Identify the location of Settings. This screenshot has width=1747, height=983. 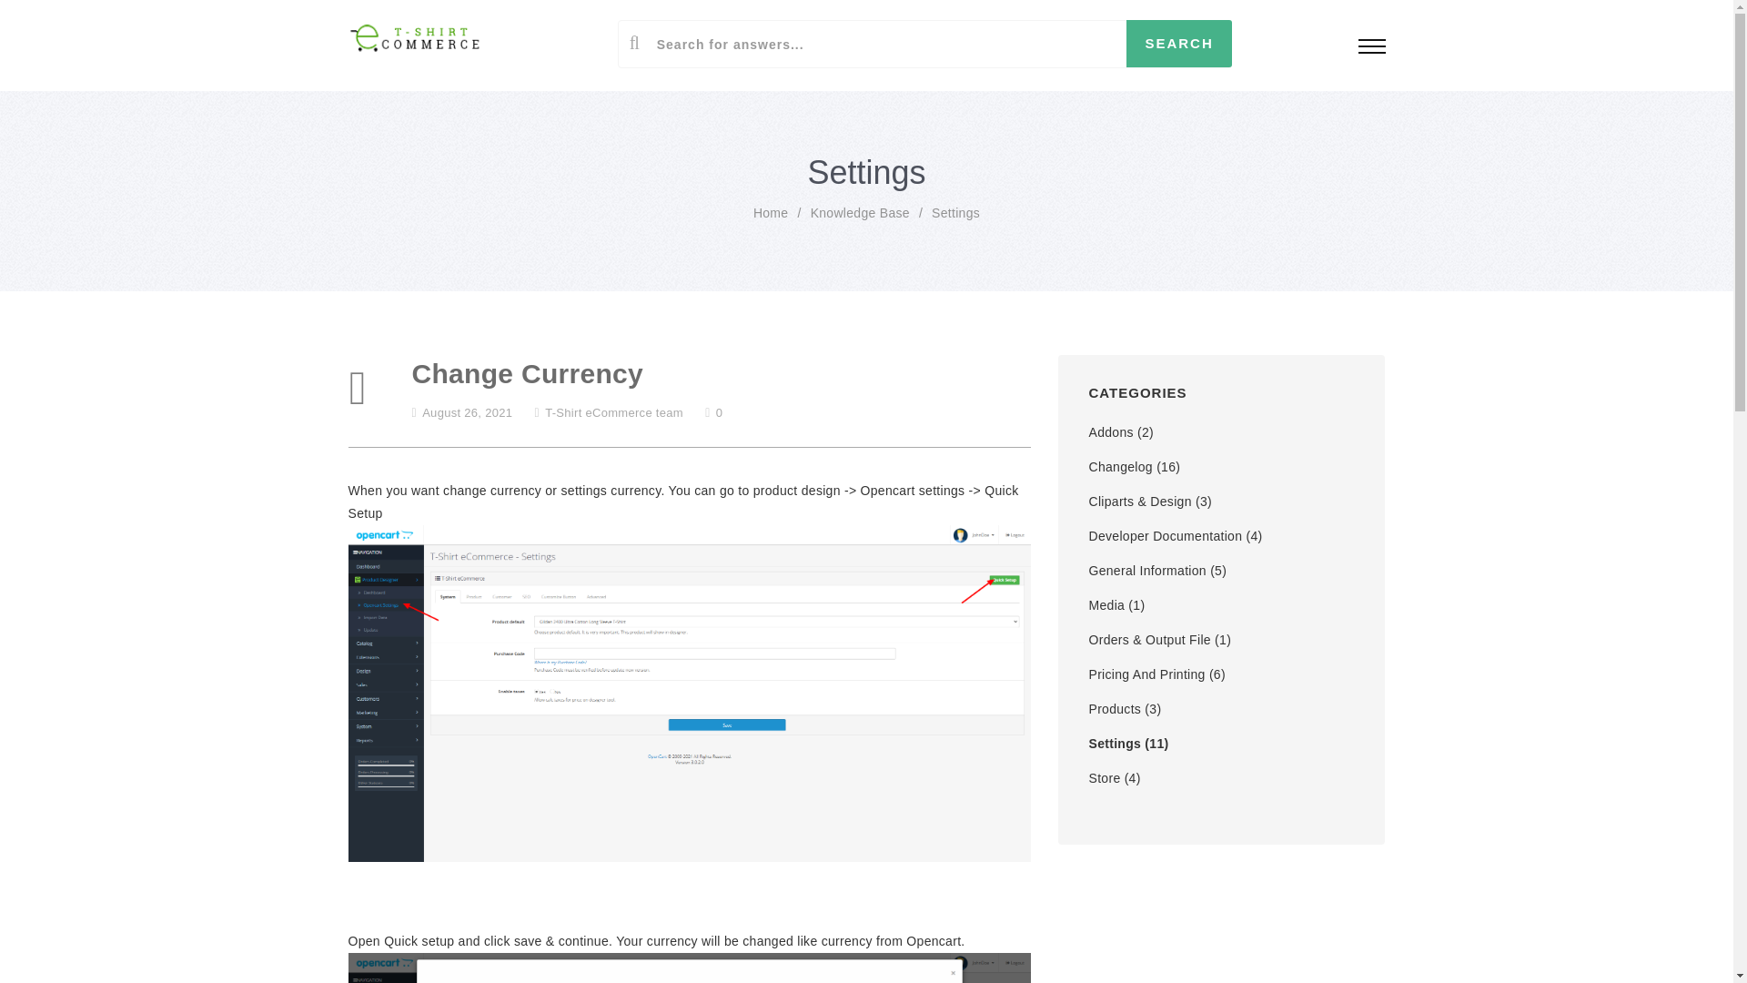
(1114, 743).